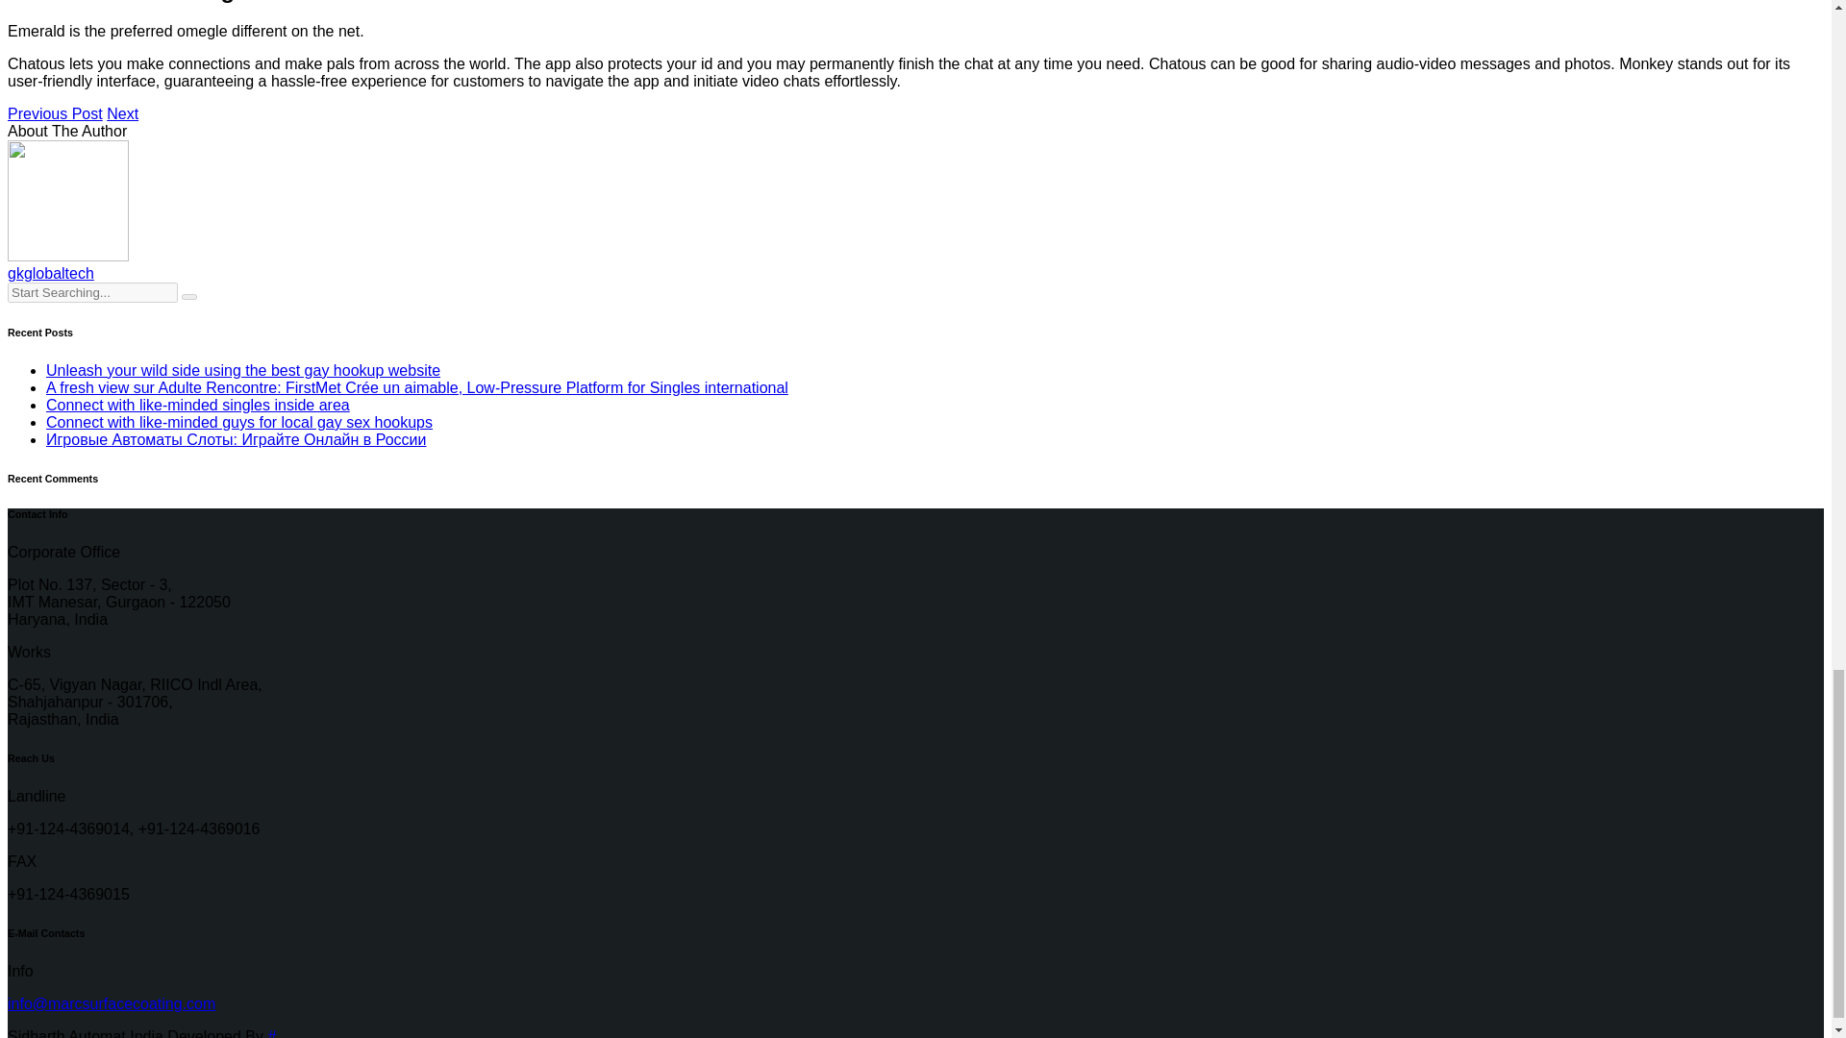 This screenshot has height=1038, width=1846. What do you see at coordinates (123, 113) in the screenshot?
I see `Next` at bounding box center [123, 113].